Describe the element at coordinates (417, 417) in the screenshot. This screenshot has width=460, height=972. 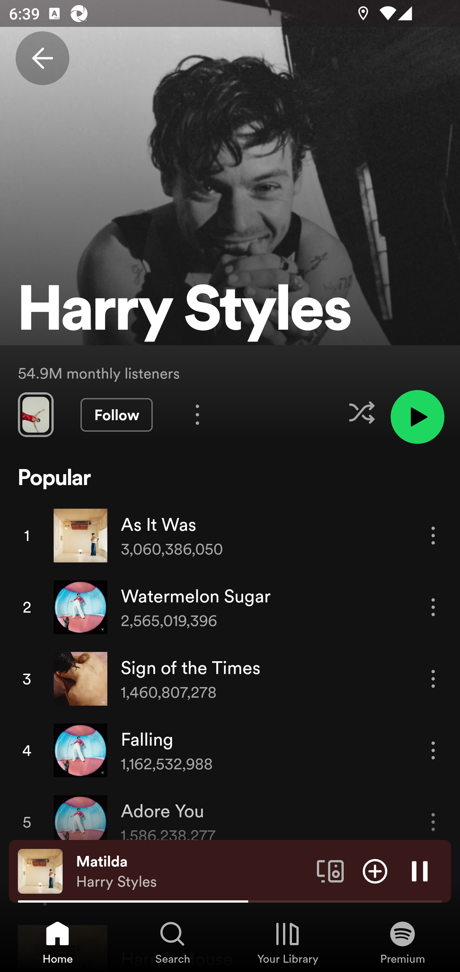
I see `Play artist` at that location.